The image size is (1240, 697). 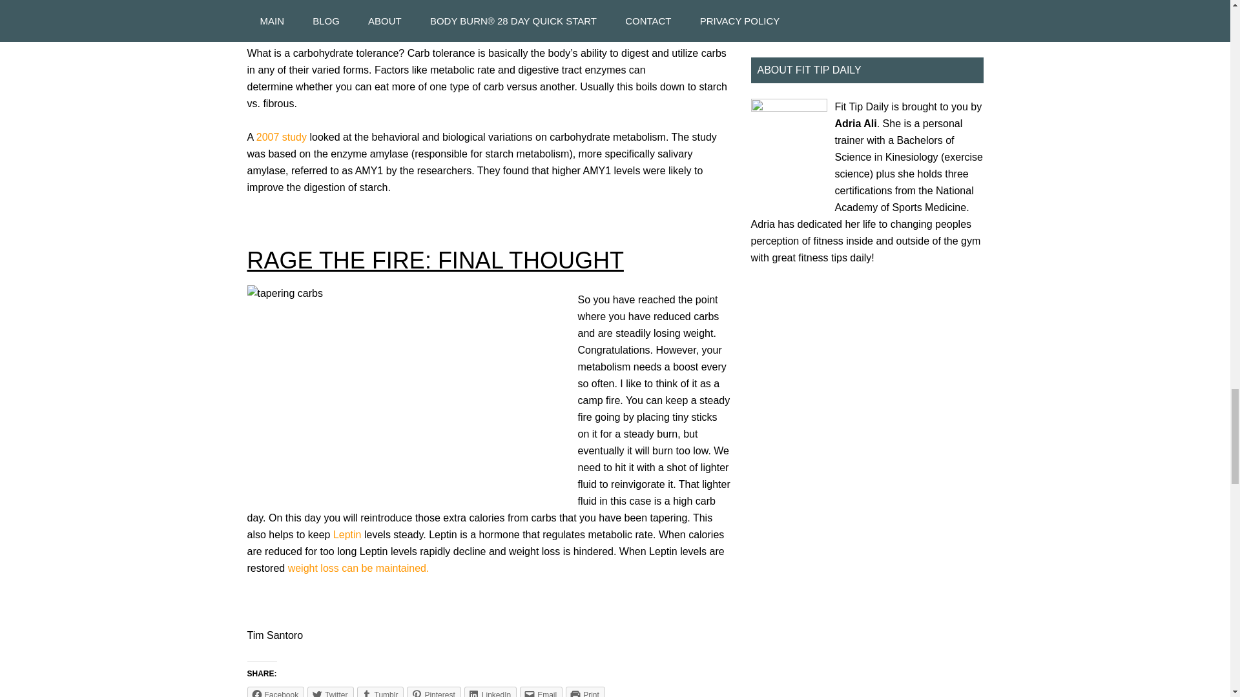 What do you see at coordinates (490, 692) in the screenshot?
I see `LinkedIn` at bounding box center [490, 692].